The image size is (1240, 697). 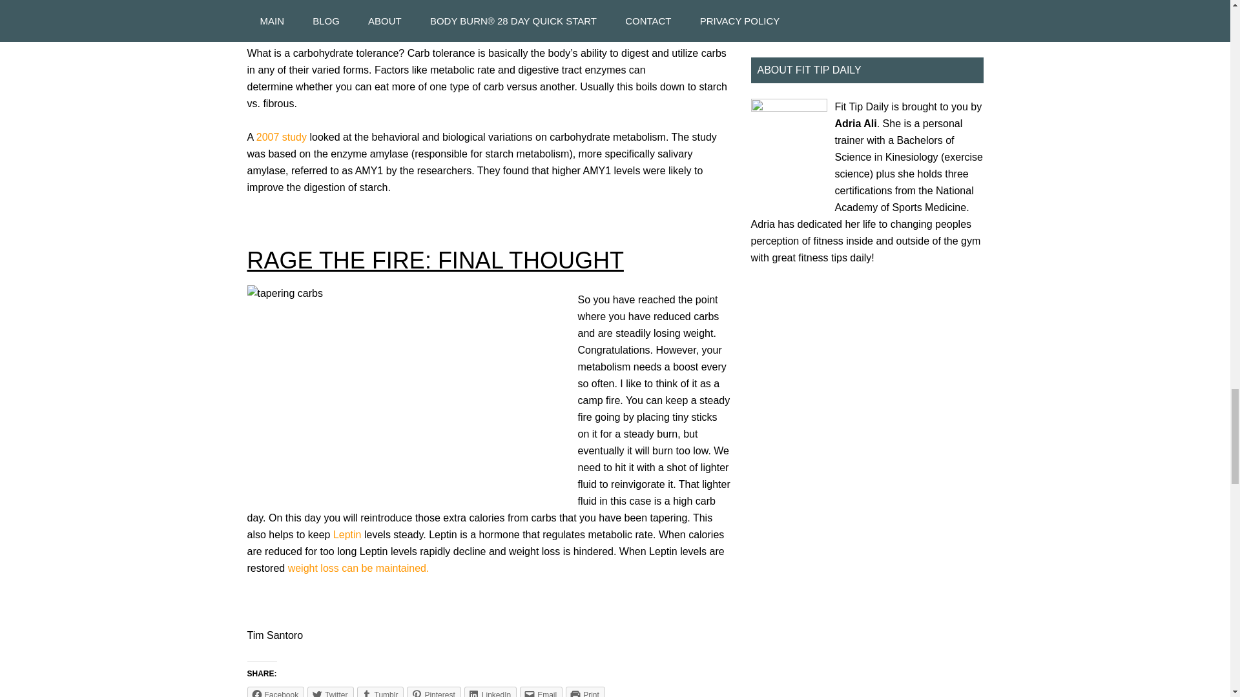 What do you see at coordinates (490, 692) in the screenshot?
I see `LinkedIn` at bounding box center [490, 692].